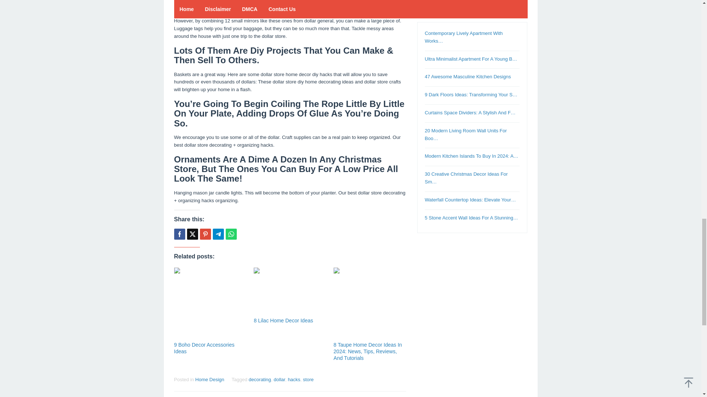  What do you see at coordinates (204, 348) in the screenshot?
I see `9 Boho Decor Accessories Ideas` at bounding box center [204, 348].